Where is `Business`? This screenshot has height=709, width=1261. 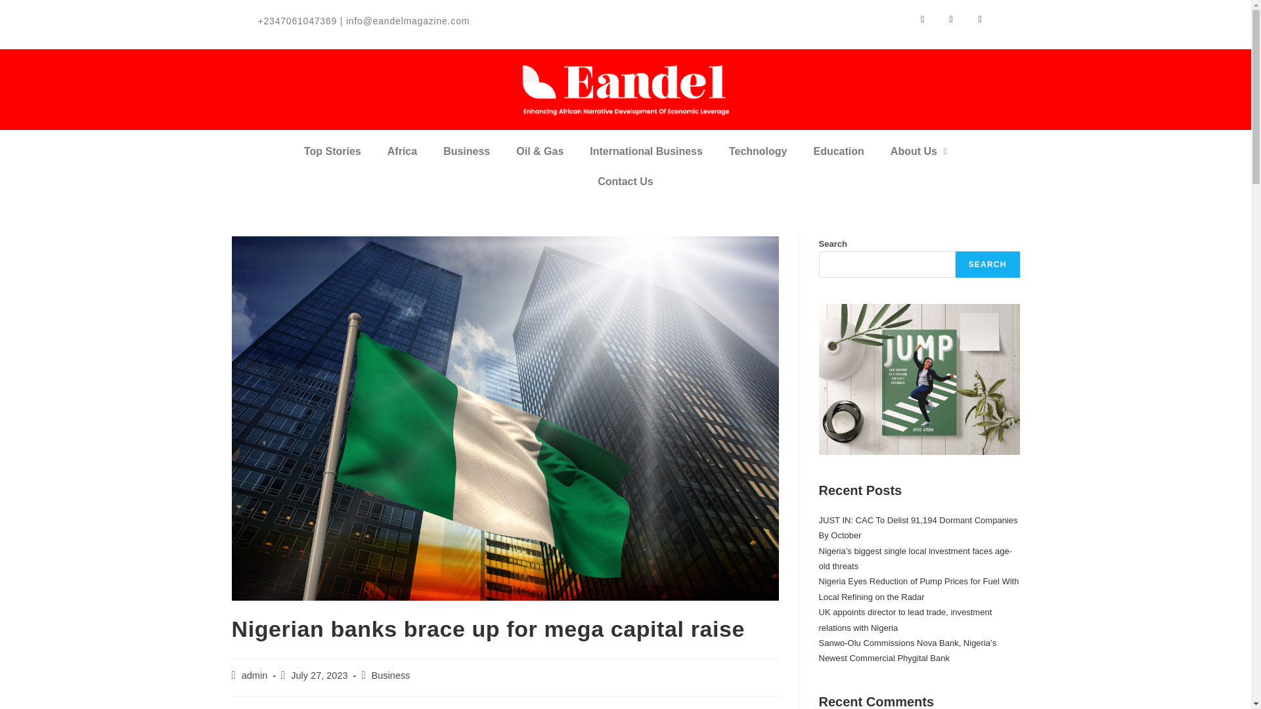 Business is located at coordinates (391, 675).